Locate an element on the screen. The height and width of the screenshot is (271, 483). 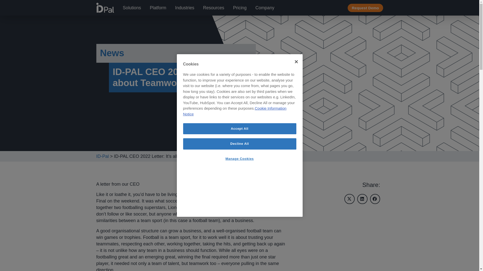
ID-Pal logo white is located at coordinates (105, 8).